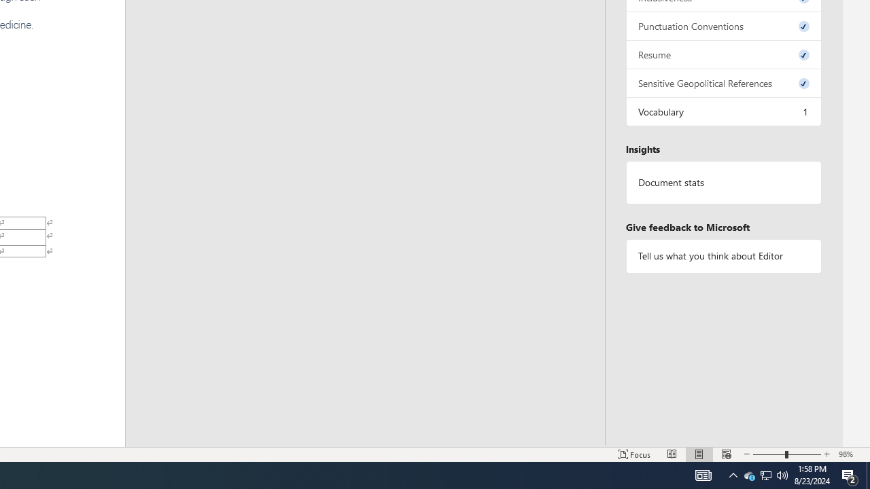 The image size is (870, 489). I want to click on Vocabulary, 1 issue. Press space or enter to review items., so click(723, 111).